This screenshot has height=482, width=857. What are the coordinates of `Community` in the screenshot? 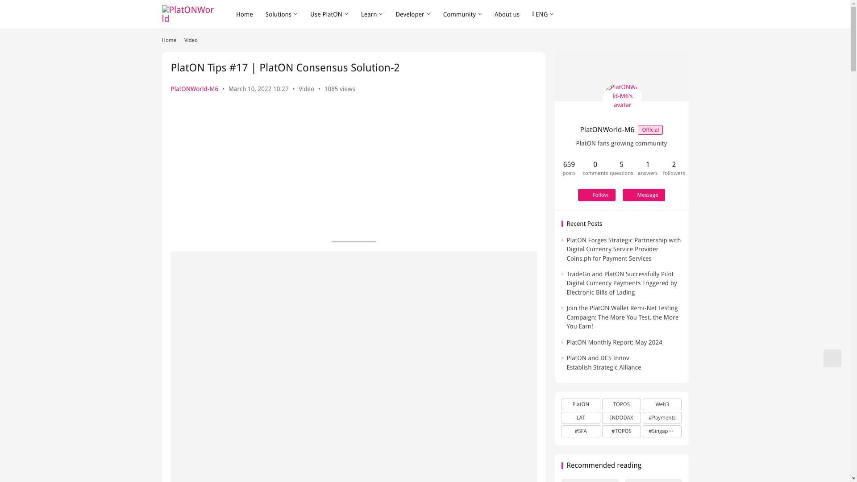 It's located at (462, 14).